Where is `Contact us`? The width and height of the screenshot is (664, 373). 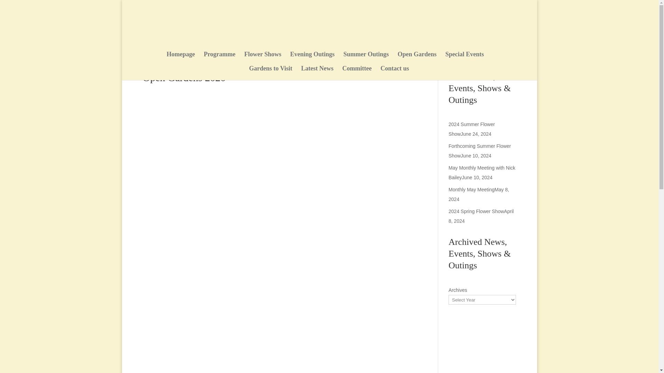 Contact us is located at coordinates (395, 73).